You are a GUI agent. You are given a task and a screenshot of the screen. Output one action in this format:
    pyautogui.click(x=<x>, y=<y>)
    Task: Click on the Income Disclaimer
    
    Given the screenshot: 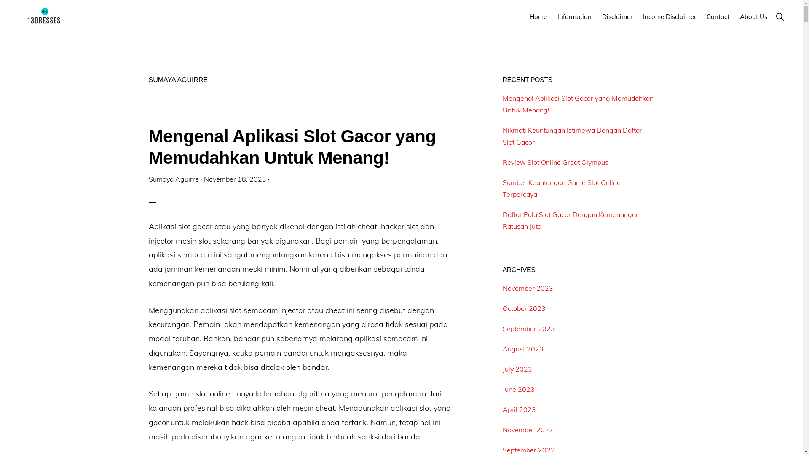 What is the action you would take?
    pyautogui.click(x=670, y=17)
    